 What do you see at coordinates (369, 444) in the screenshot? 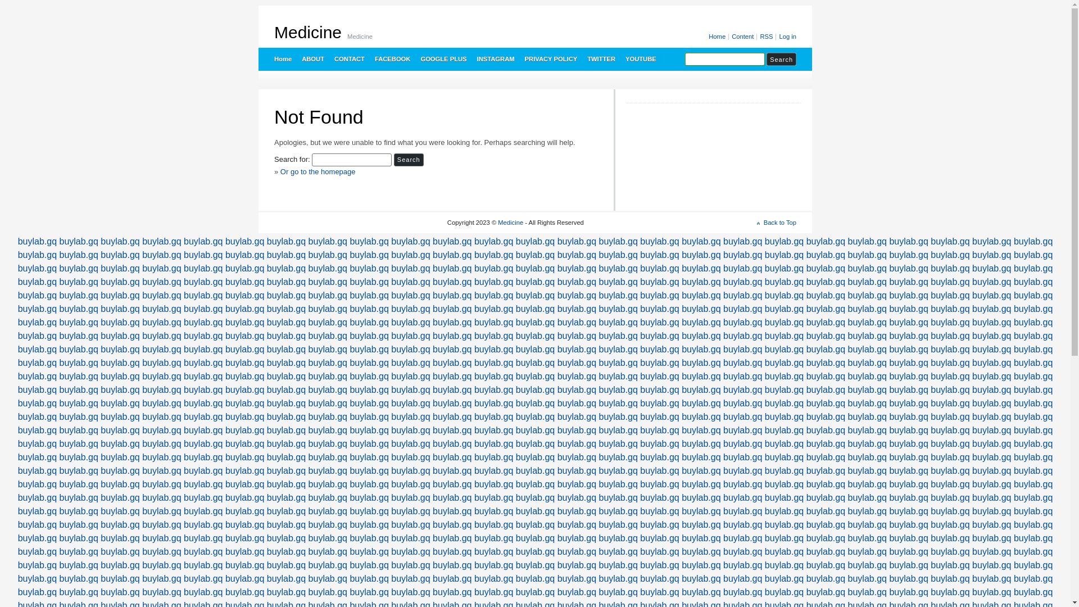
I see `buylab.gq` at bounding box center [369, 444].